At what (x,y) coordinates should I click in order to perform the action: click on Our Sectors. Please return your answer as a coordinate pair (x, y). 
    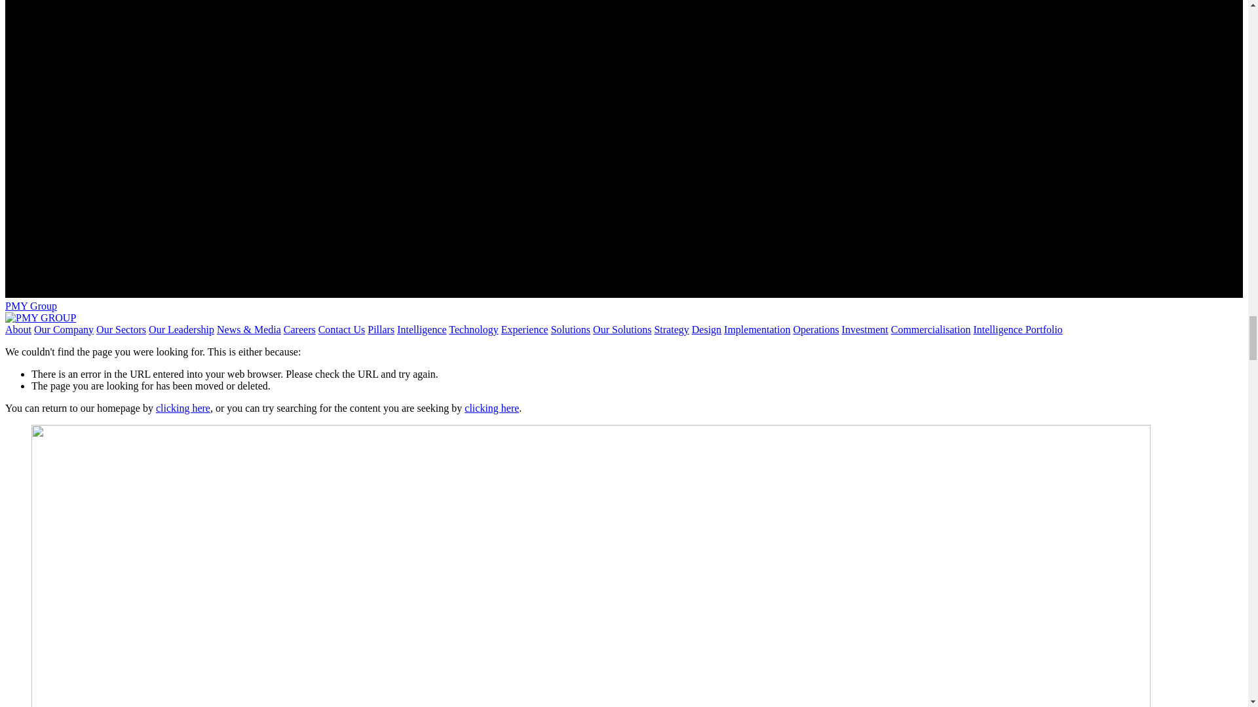
    Looking at the image, I should click on (121, 329).